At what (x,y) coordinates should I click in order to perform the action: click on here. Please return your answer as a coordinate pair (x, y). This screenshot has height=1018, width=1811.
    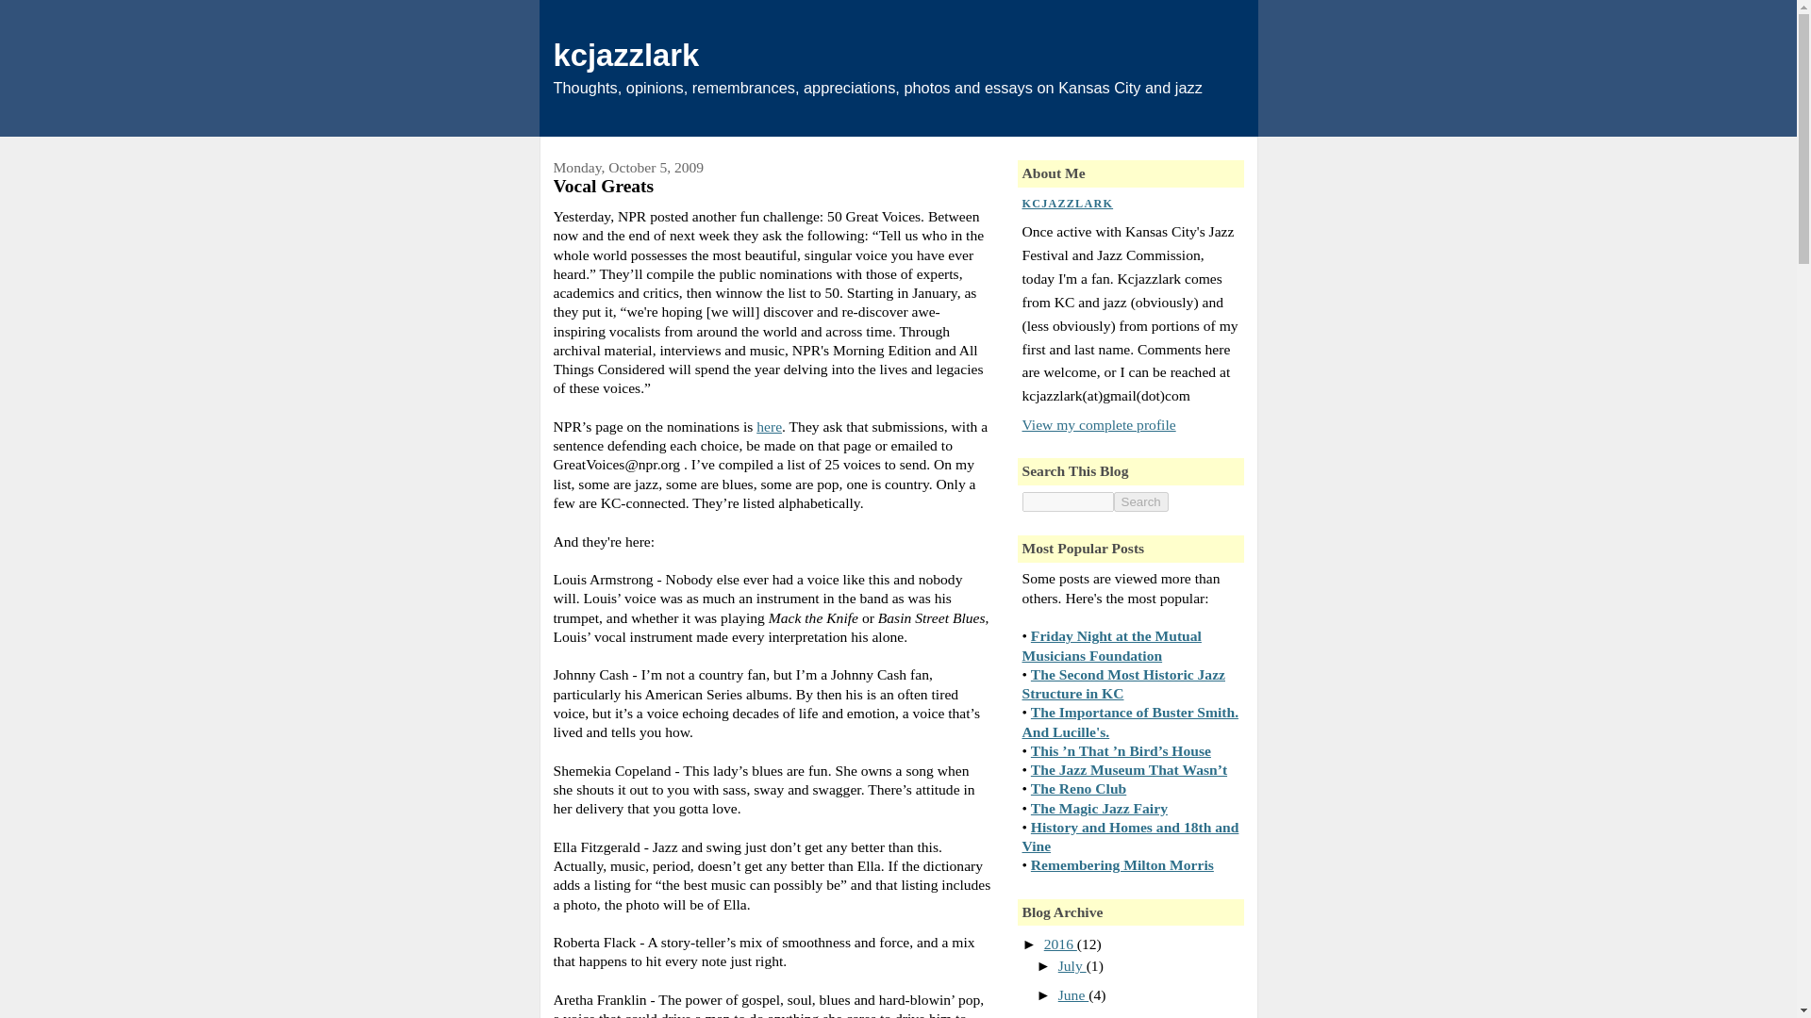
    Looking at the image, I should click on (770, 426).